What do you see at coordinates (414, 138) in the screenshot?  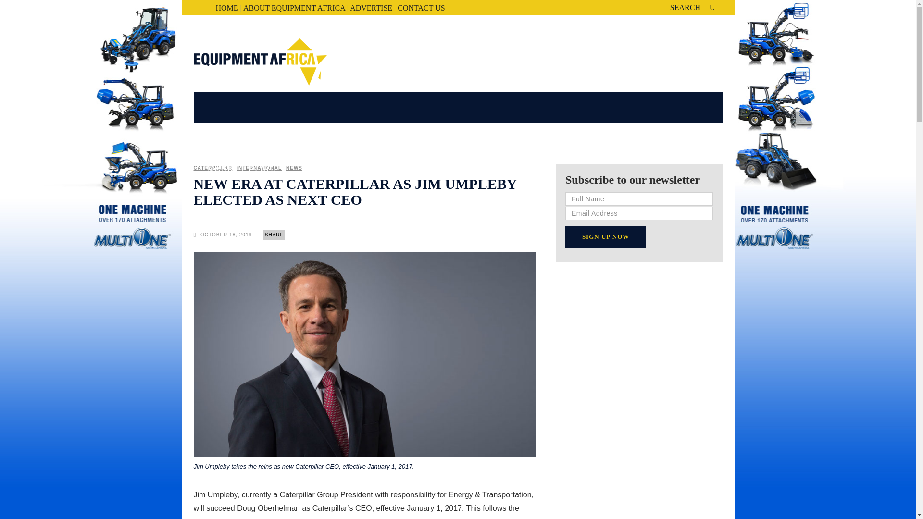 I see `DEALER ATLAS` at bounding box center [414, 138].